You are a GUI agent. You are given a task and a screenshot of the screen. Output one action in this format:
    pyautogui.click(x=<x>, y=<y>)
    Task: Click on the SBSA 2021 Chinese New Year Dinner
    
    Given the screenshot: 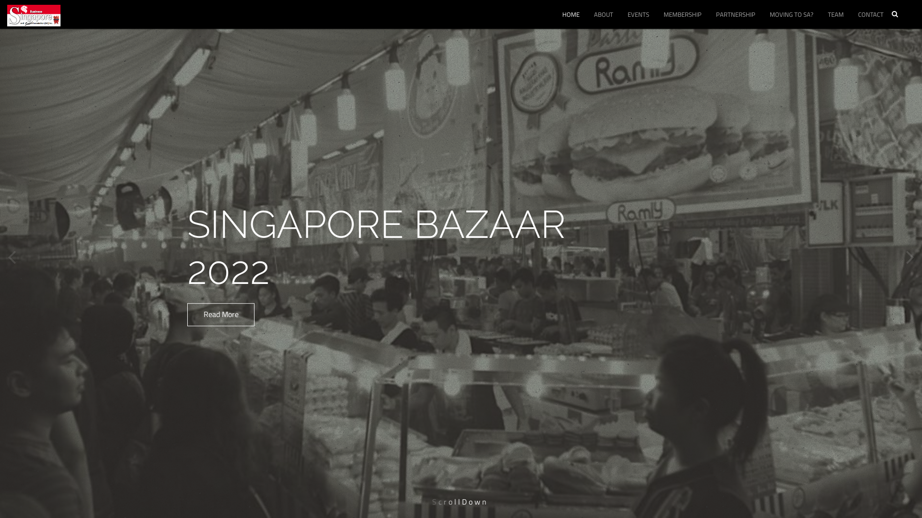 What is the action you would take?
    pyautogui.click(x=432, y=200)
    